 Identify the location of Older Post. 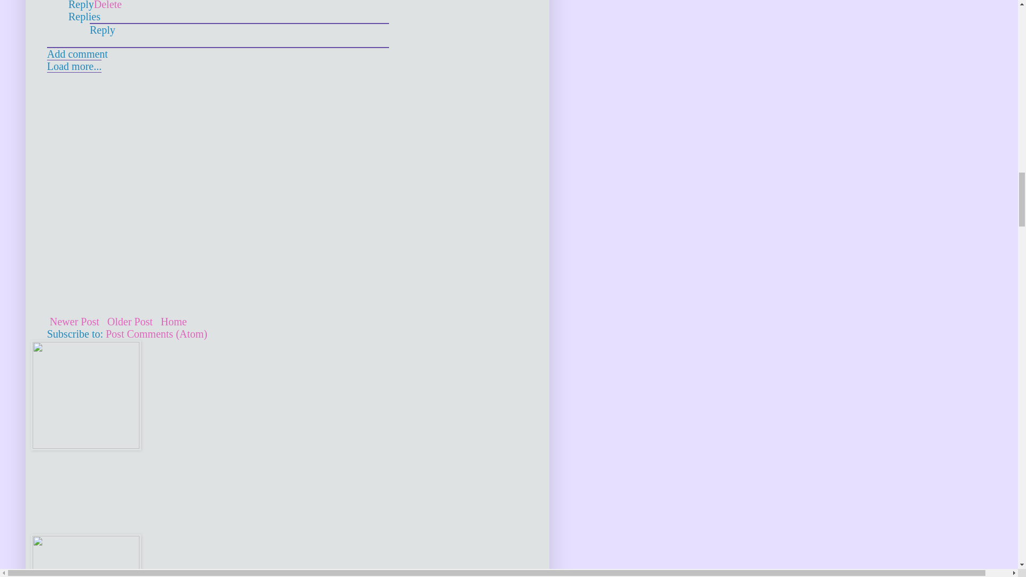
(130, 322).